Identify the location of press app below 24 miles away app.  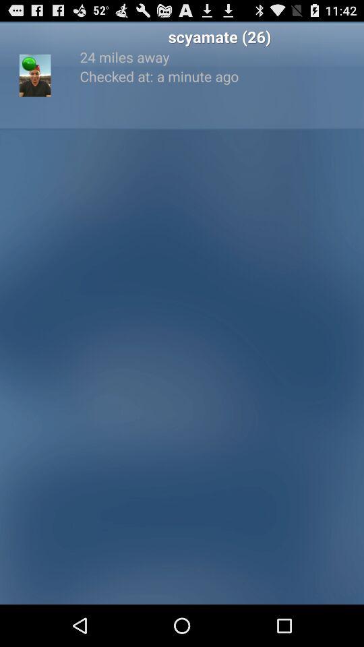
(220, 75).